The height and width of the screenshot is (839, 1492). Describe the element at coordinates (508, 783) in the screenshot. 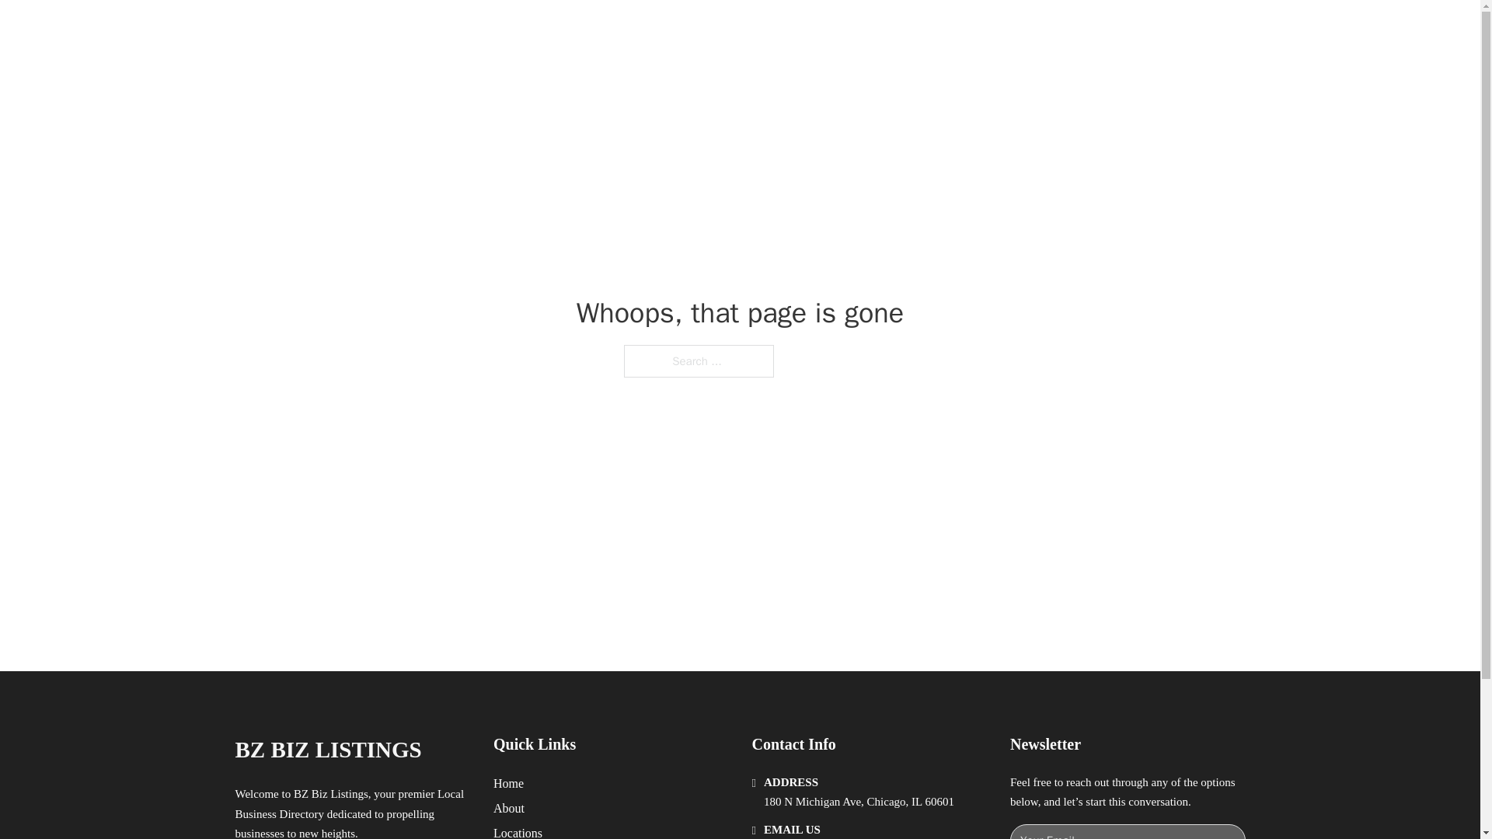

I see `Home` at that location.